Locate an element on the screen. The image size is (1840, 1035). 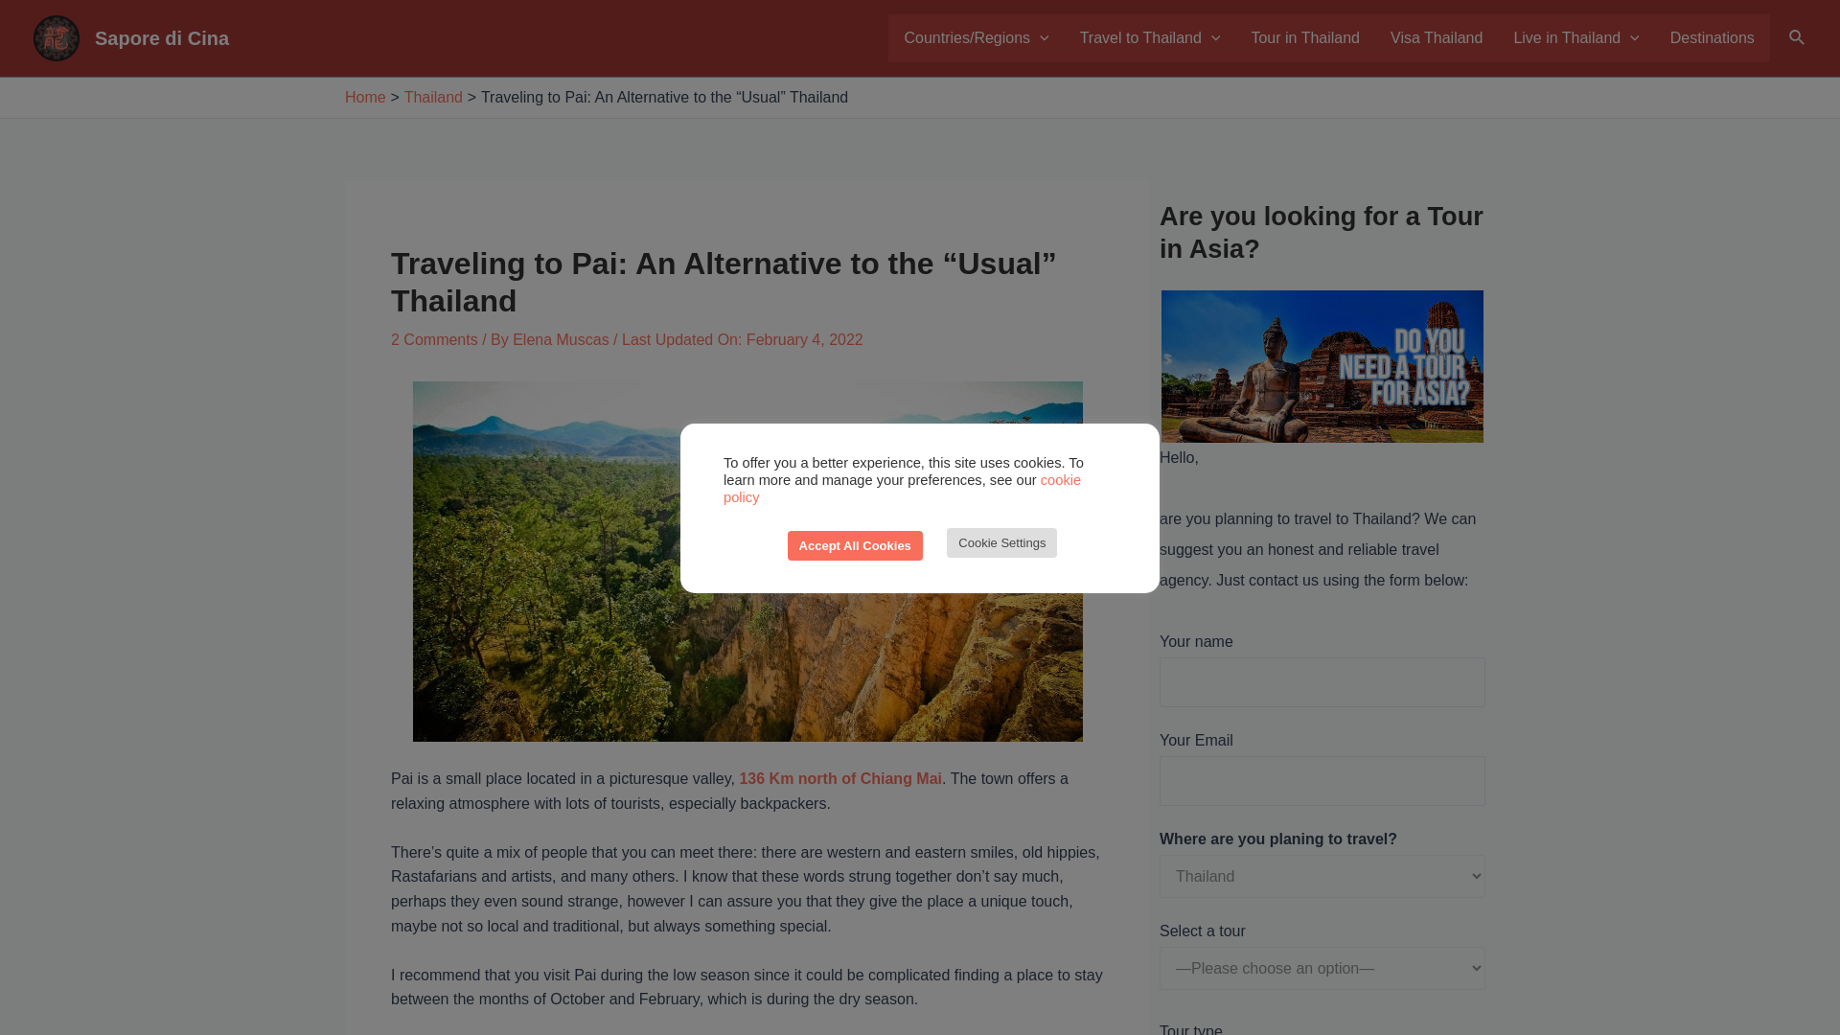
Visa Thailand is located at coordinates (1436, 38).